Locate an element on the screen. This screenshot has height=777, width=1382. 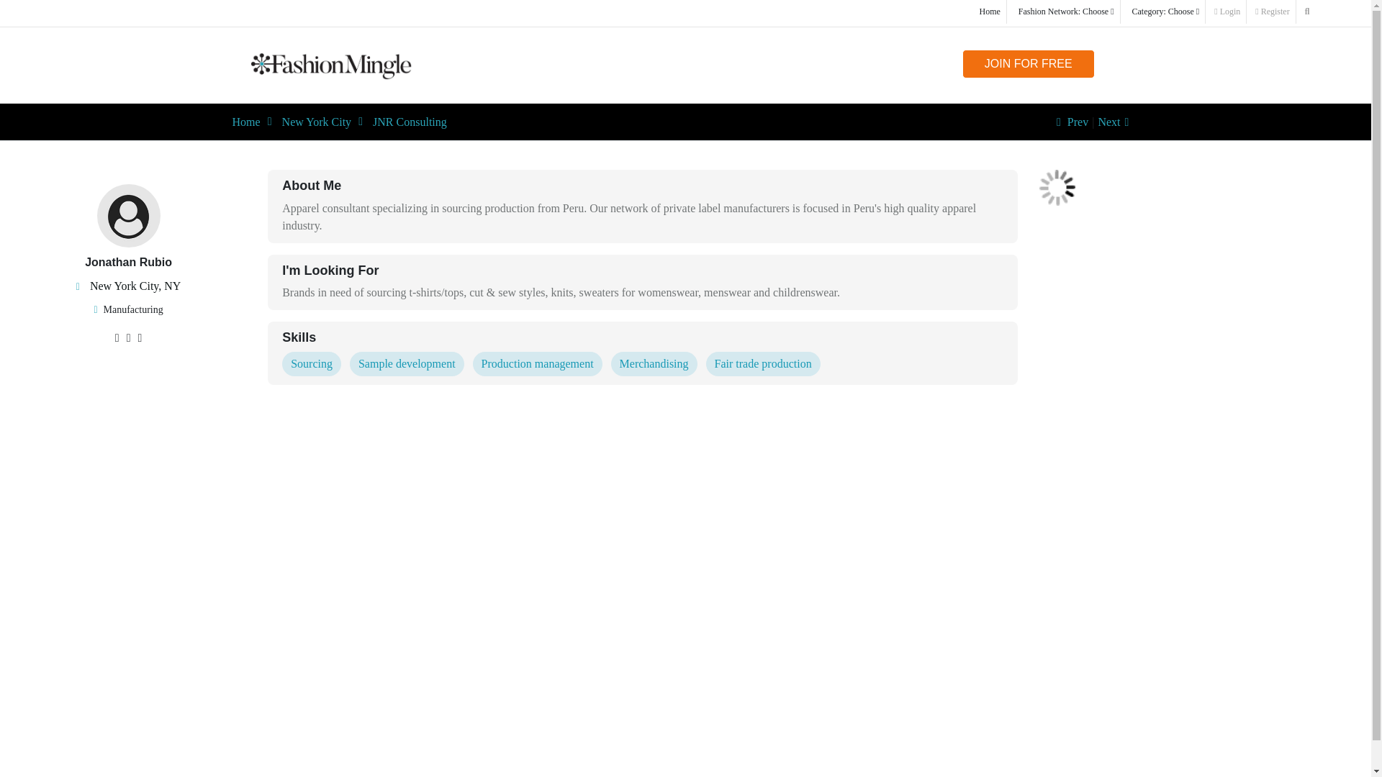
New York City is located at coordinates (316, 122).